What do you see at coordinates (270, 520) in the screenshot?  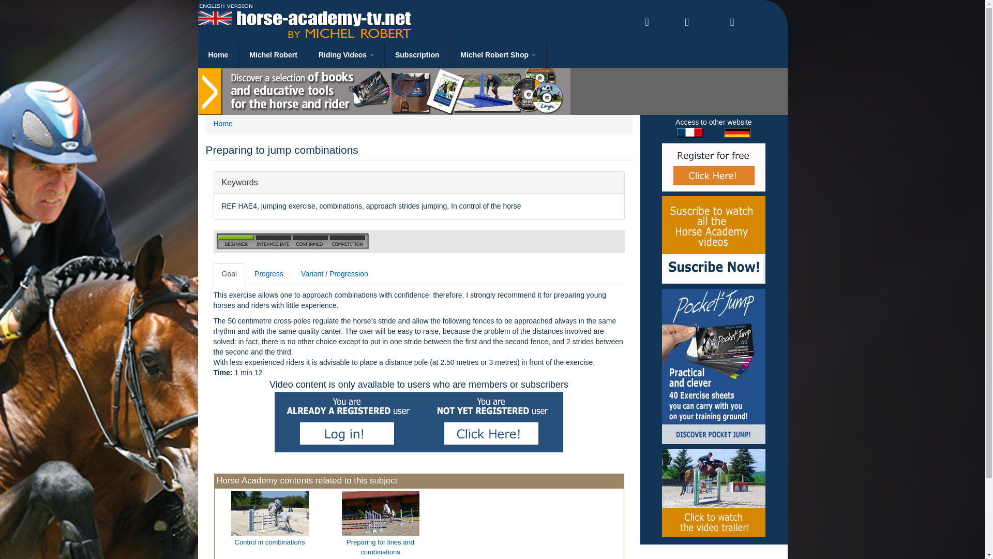 I see `Control in combinations` at bounding box center [270, 520].